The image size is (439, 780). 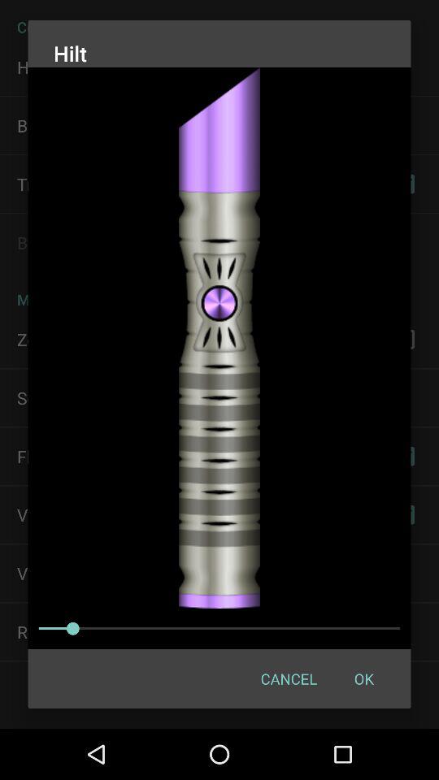 What do you see at coordinates (288, 678) in the screenshot?
I see `tap icon to the left of the ok` at bounding box center [288, 678].